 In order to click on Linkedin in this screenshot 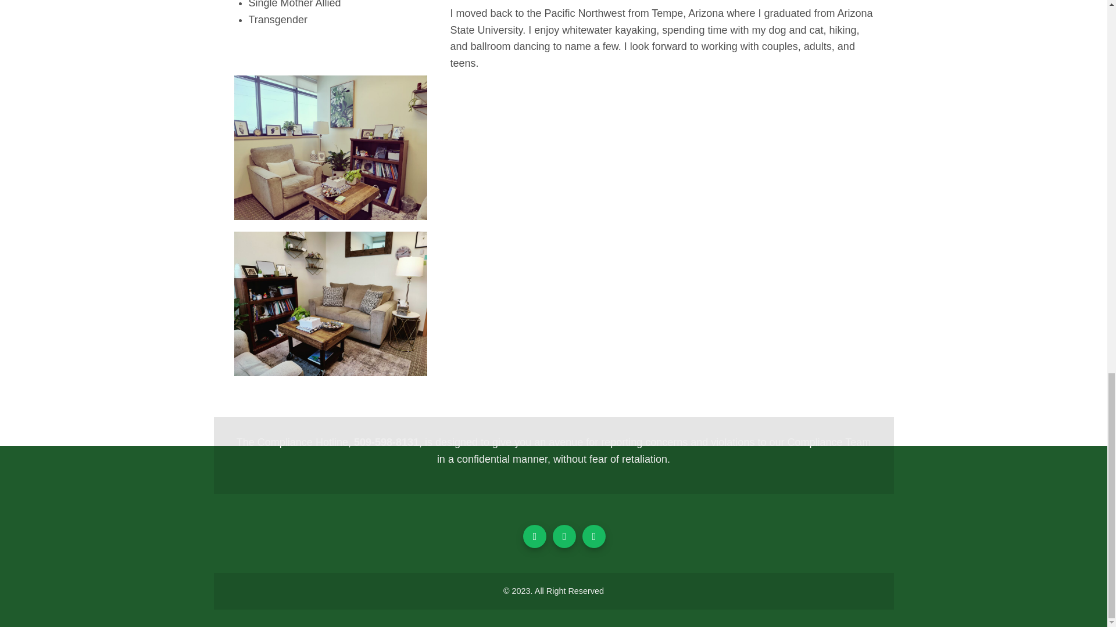, I will do `click(594, 536)`.